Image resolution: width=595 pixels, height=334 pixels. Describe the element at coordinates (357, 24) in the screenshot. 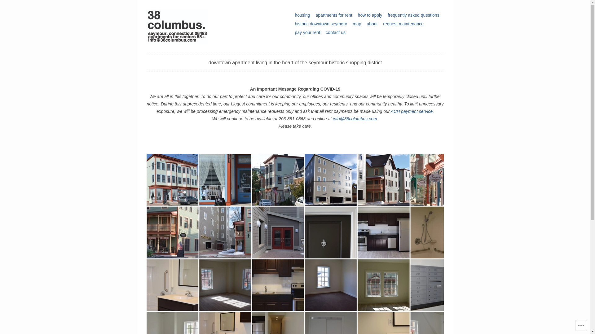

I see `map` at that location.